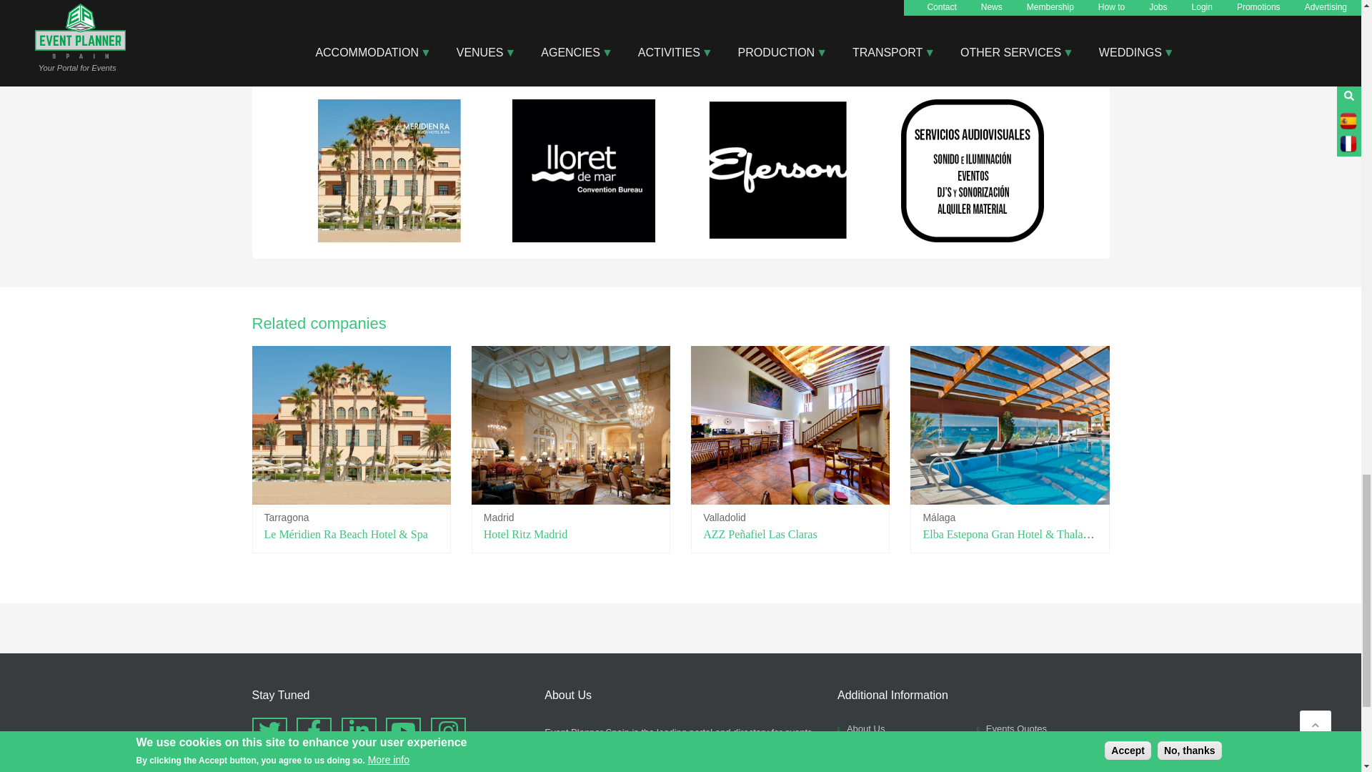  Describe the element at coordinates (860, 728) in the screenshot. I see `Abouts Us` at that location.